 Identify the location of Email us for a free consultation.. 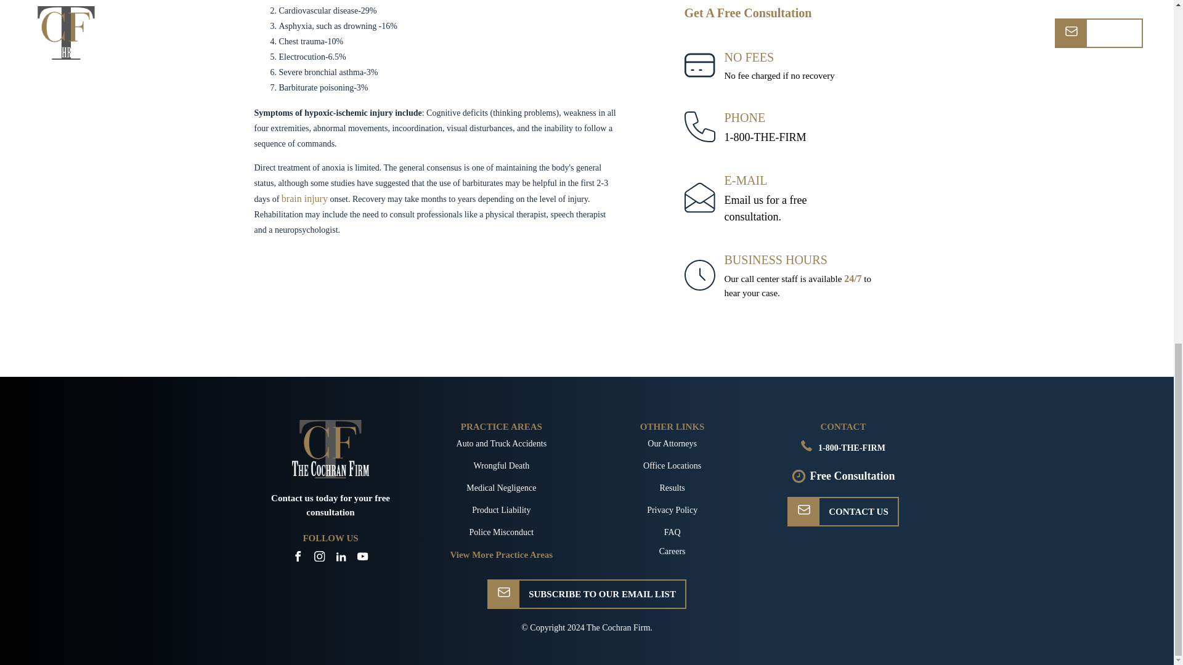
(502, 443).